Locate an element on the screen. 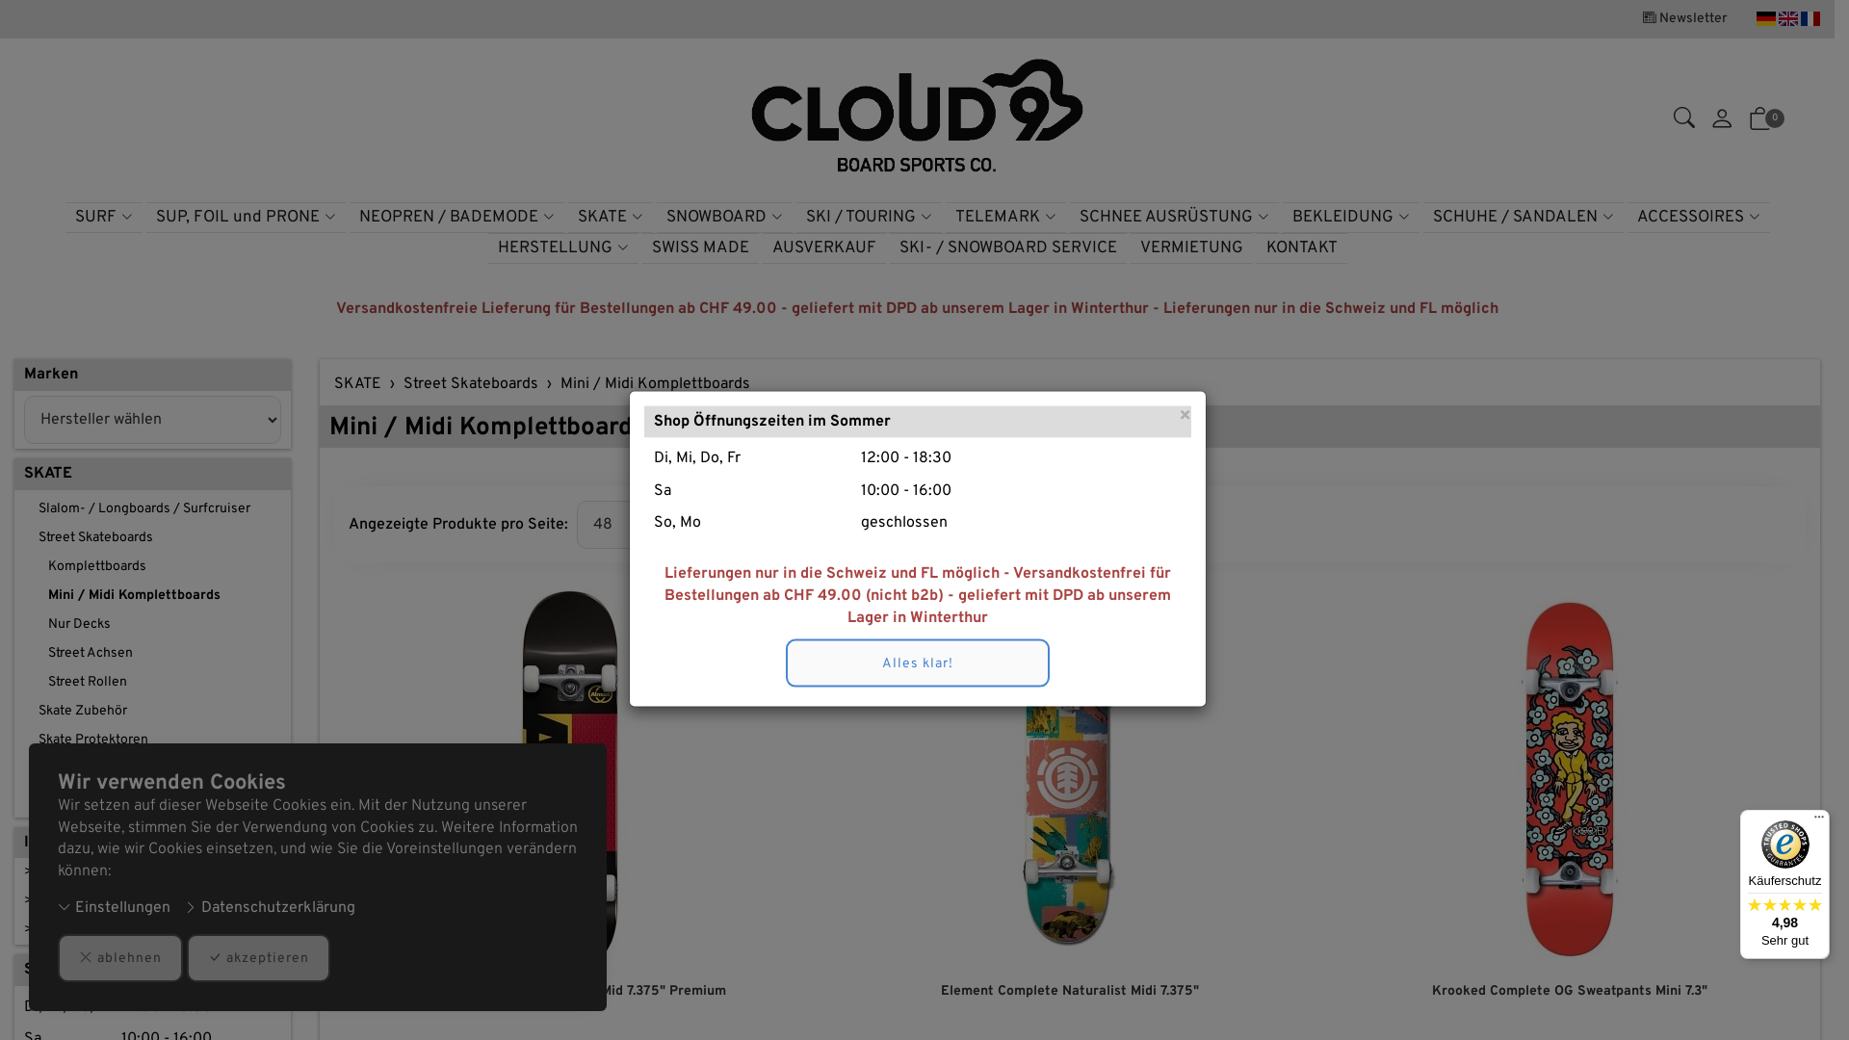  VERMIETUNG is located at coordinates (1192, 248).